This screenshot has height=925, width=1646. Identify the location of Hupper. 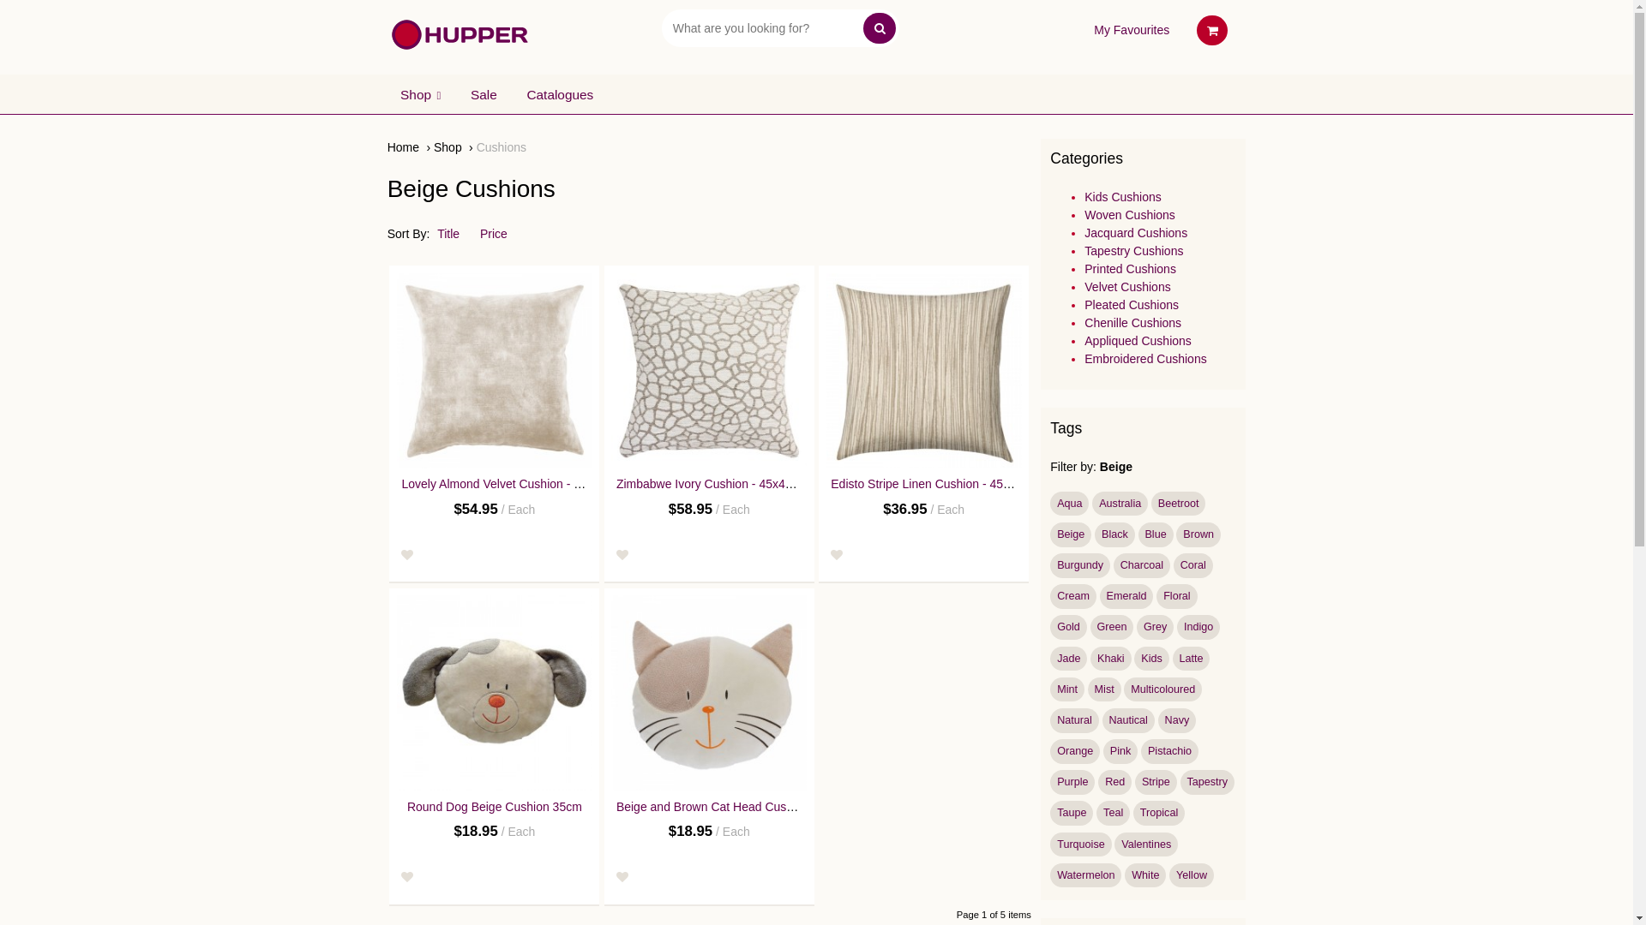
(460, 34).